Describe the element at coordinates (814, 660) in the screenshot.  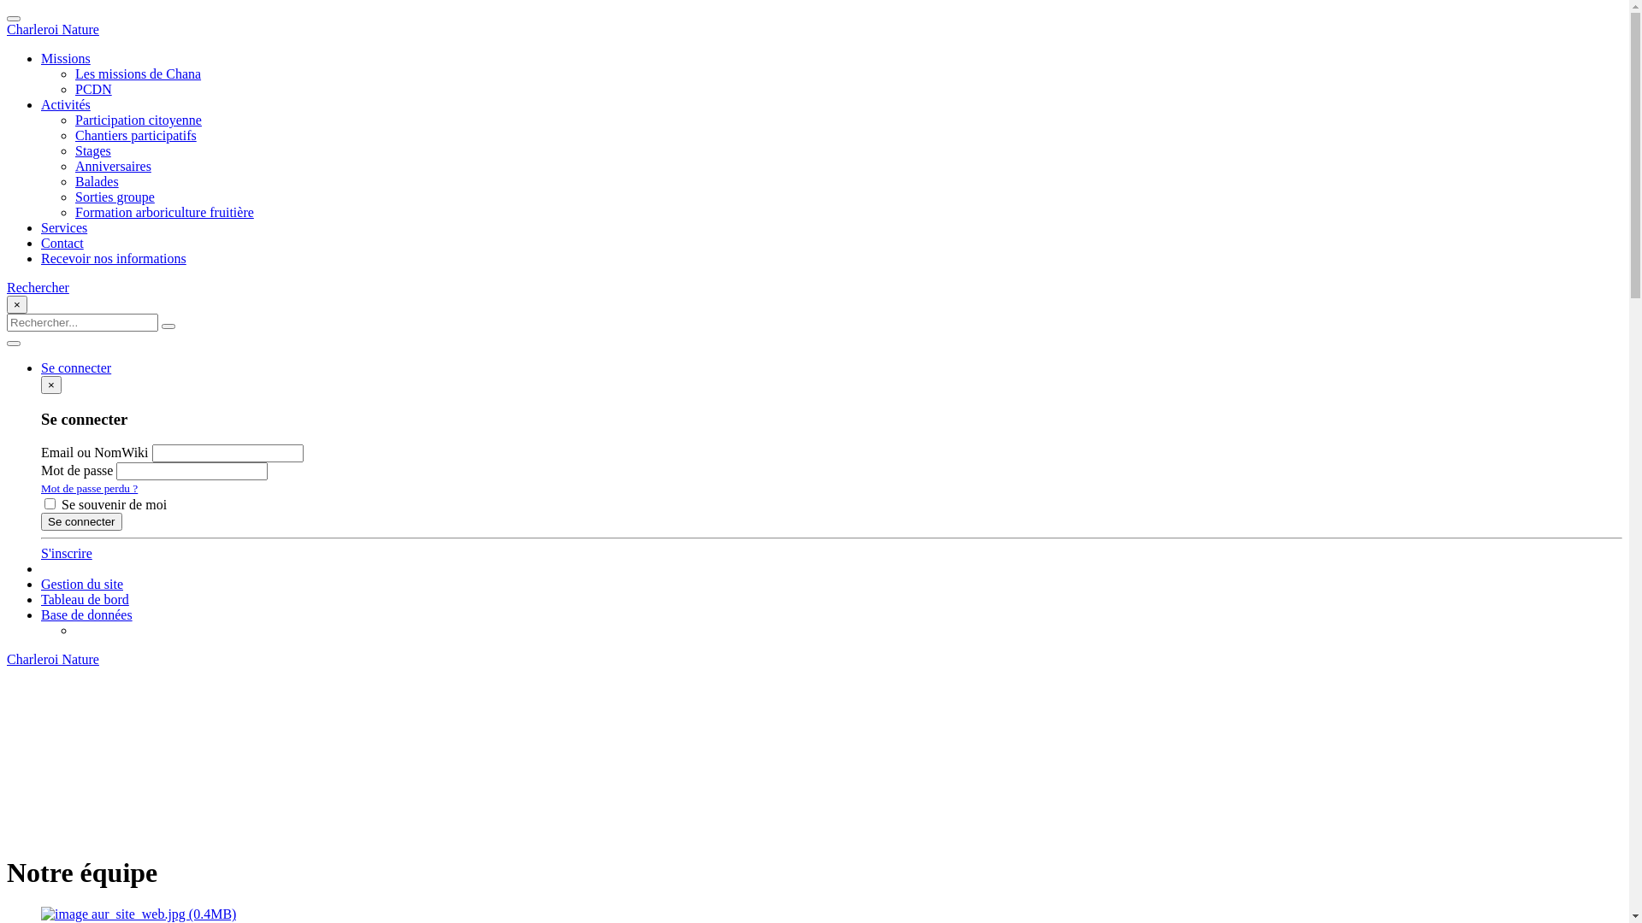
I see `Charleroi Nature` at that location.